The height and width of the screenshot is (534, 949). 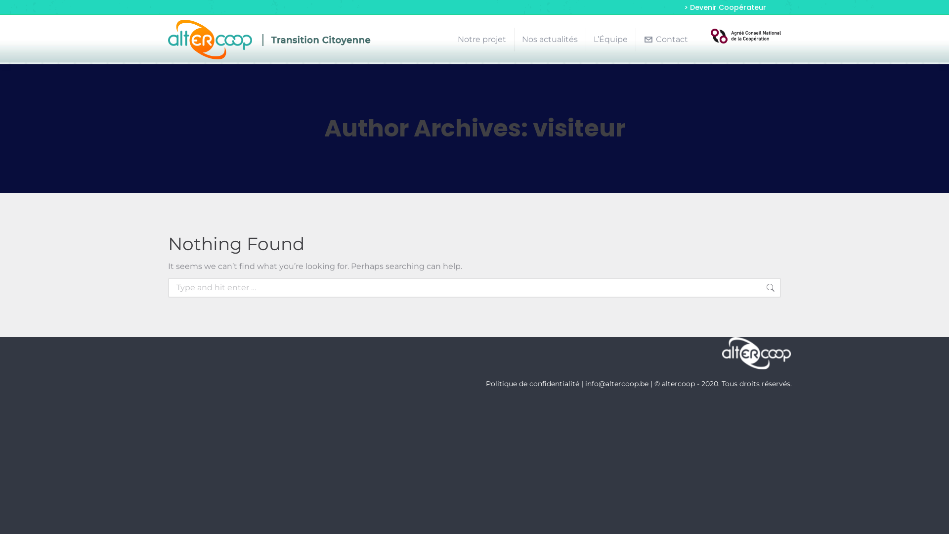 I want to click on Notre projet, so click(x=482, y=40).